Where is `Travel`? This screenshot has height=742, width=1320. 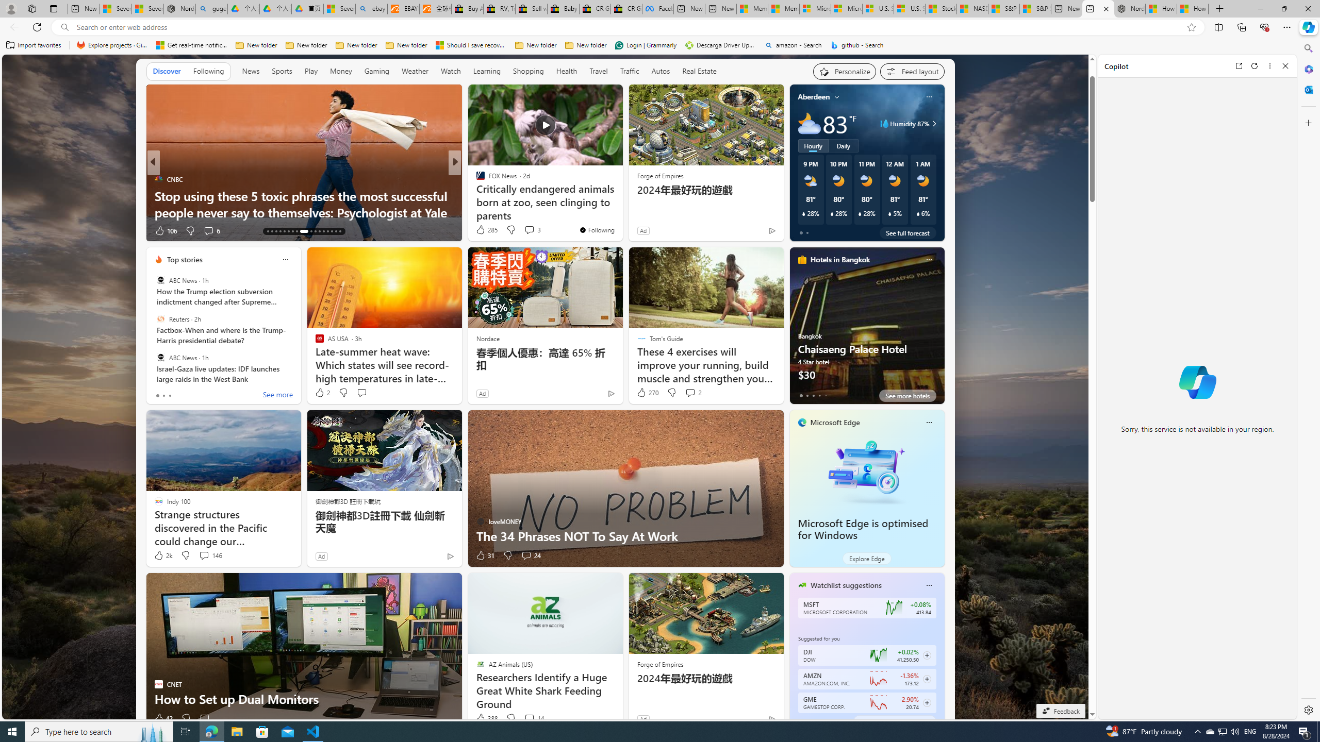 Travel is located at coordinates (598, 72).